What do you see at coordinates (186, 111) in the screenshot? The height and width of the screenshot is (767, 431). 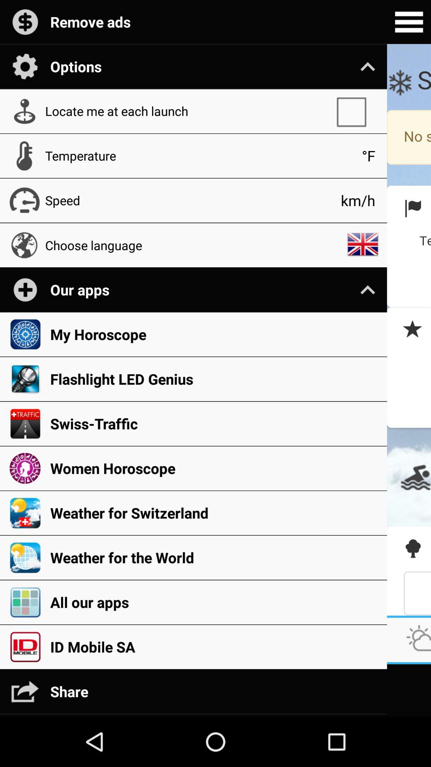 I see `flip to locate me at icon` at bounding box center [186, 111].